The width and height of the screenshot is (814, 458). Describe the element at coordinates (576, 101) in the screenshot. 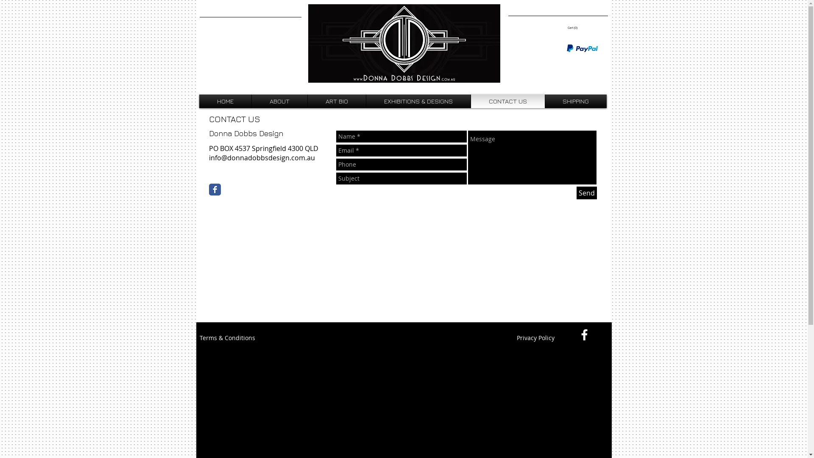

I see `SHIPPING` at that location.